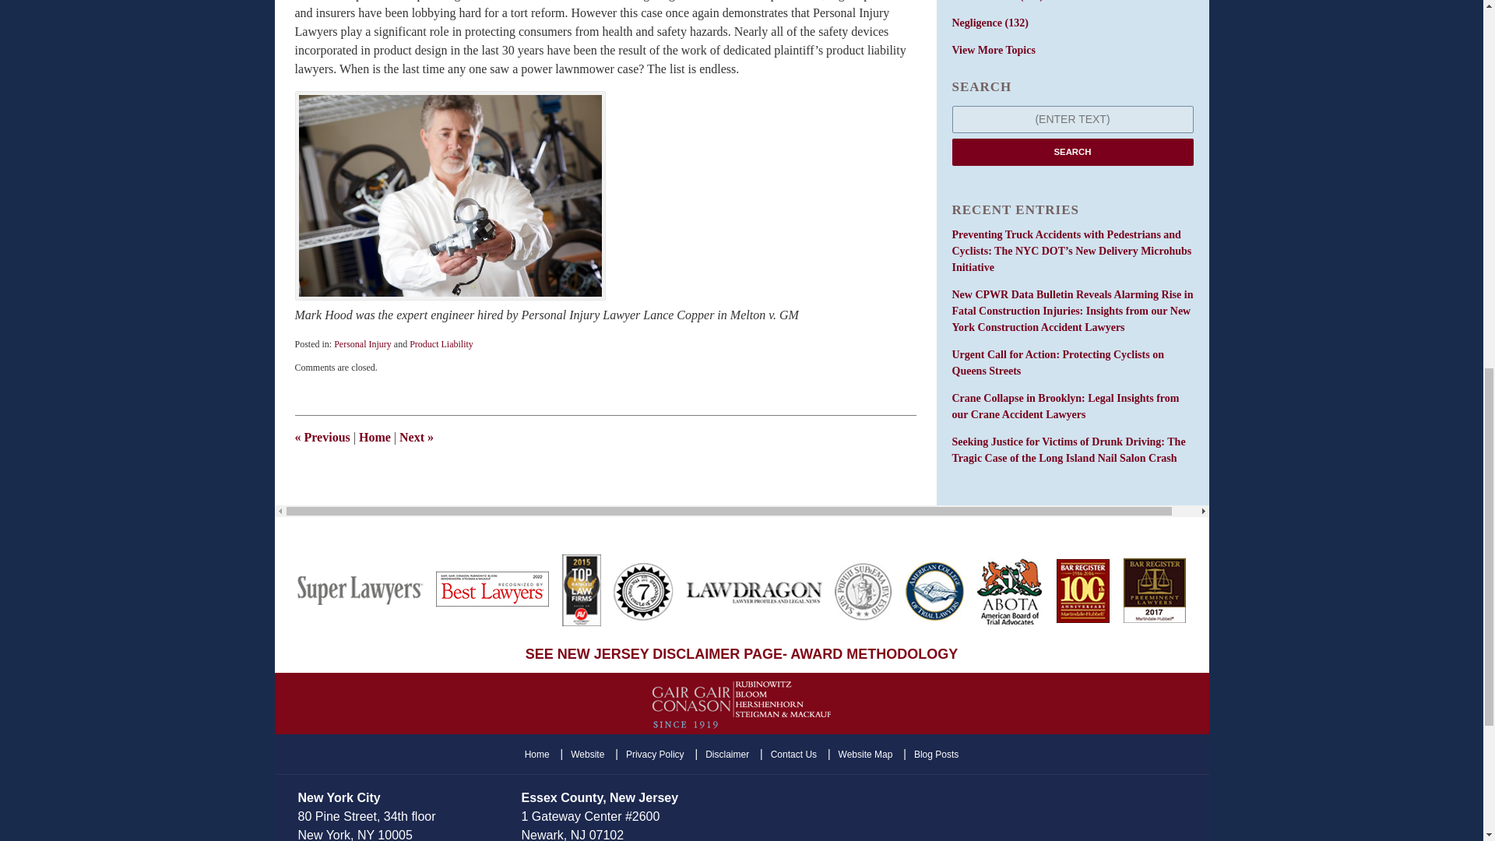 The height and width of the screenshot is (841, 1495). I want to click on Home, so click(374, 437).